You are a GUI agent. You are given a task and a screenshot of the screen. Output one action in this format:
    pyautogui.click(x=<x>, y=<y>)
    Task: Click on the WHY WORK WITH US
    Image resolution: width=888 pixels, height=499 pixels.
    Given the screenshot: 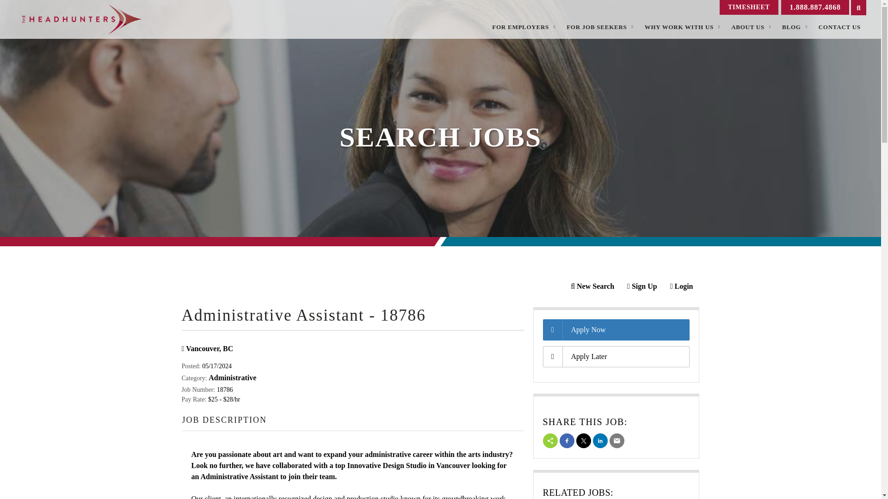 What is the action you would take?
    pyautogui.click(x=682, y=7)
    